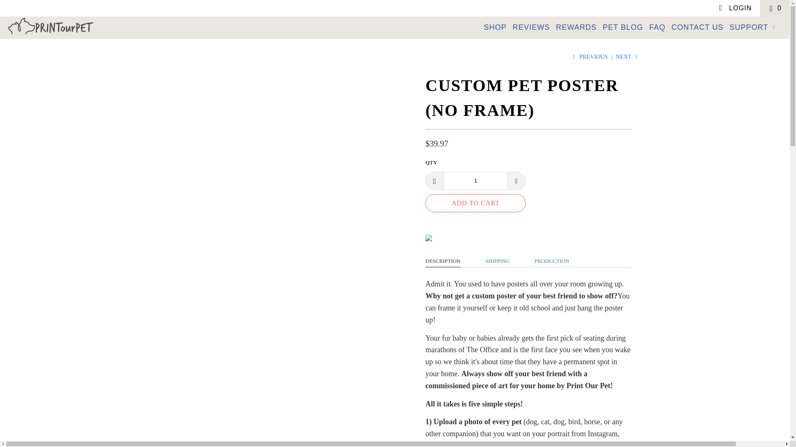 This screenshot has height=447, width=796. I want to click on PET BLOG, so click(623, 27).